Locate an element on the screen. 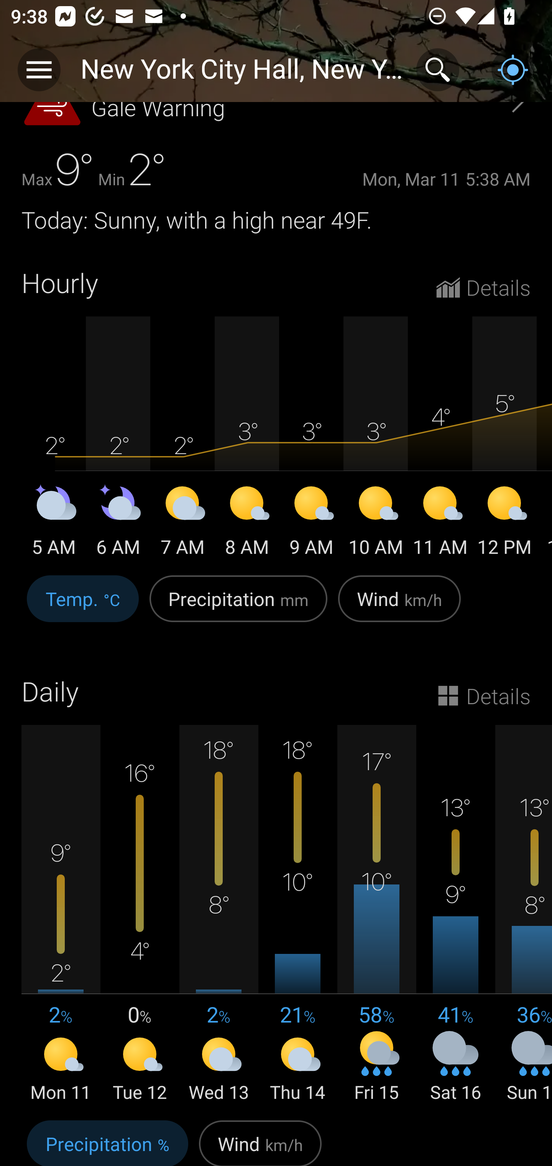  11 AM is located at coordinates (440, 524).